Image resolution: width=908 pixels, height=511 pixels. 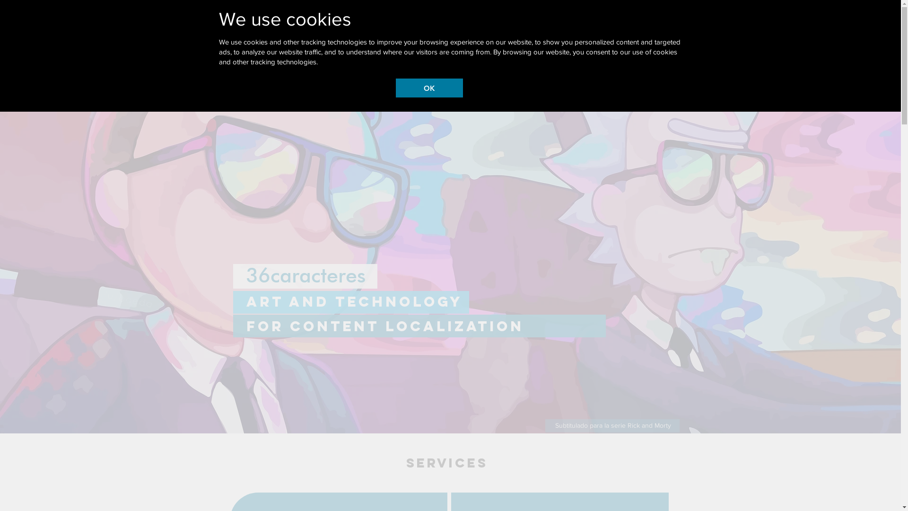 I want to click on Contact, so click(x=609, y=18).